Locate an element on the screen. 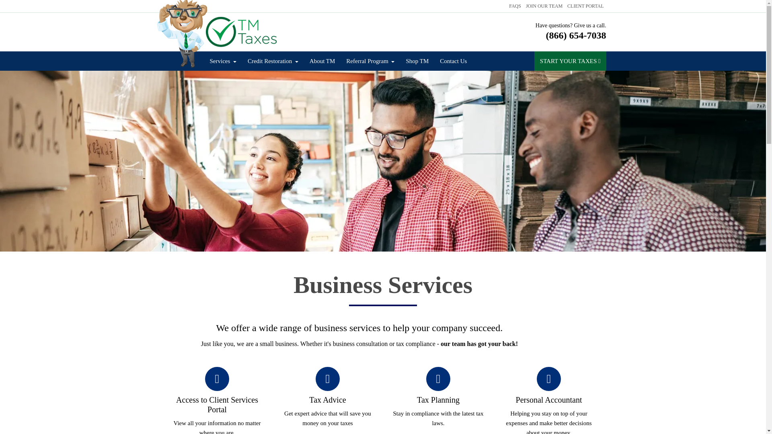 The width and height of the screenshot is (772, 434). JOIN OUR TEAM is located at coordinates (544, 6).